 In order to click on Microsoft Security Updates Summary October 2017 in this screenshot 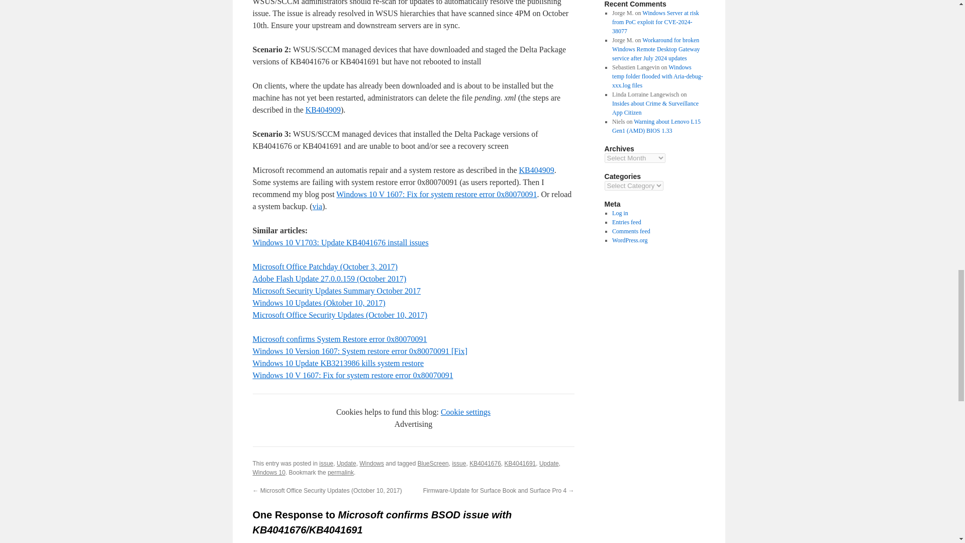, I will do `click(336, 291)`.